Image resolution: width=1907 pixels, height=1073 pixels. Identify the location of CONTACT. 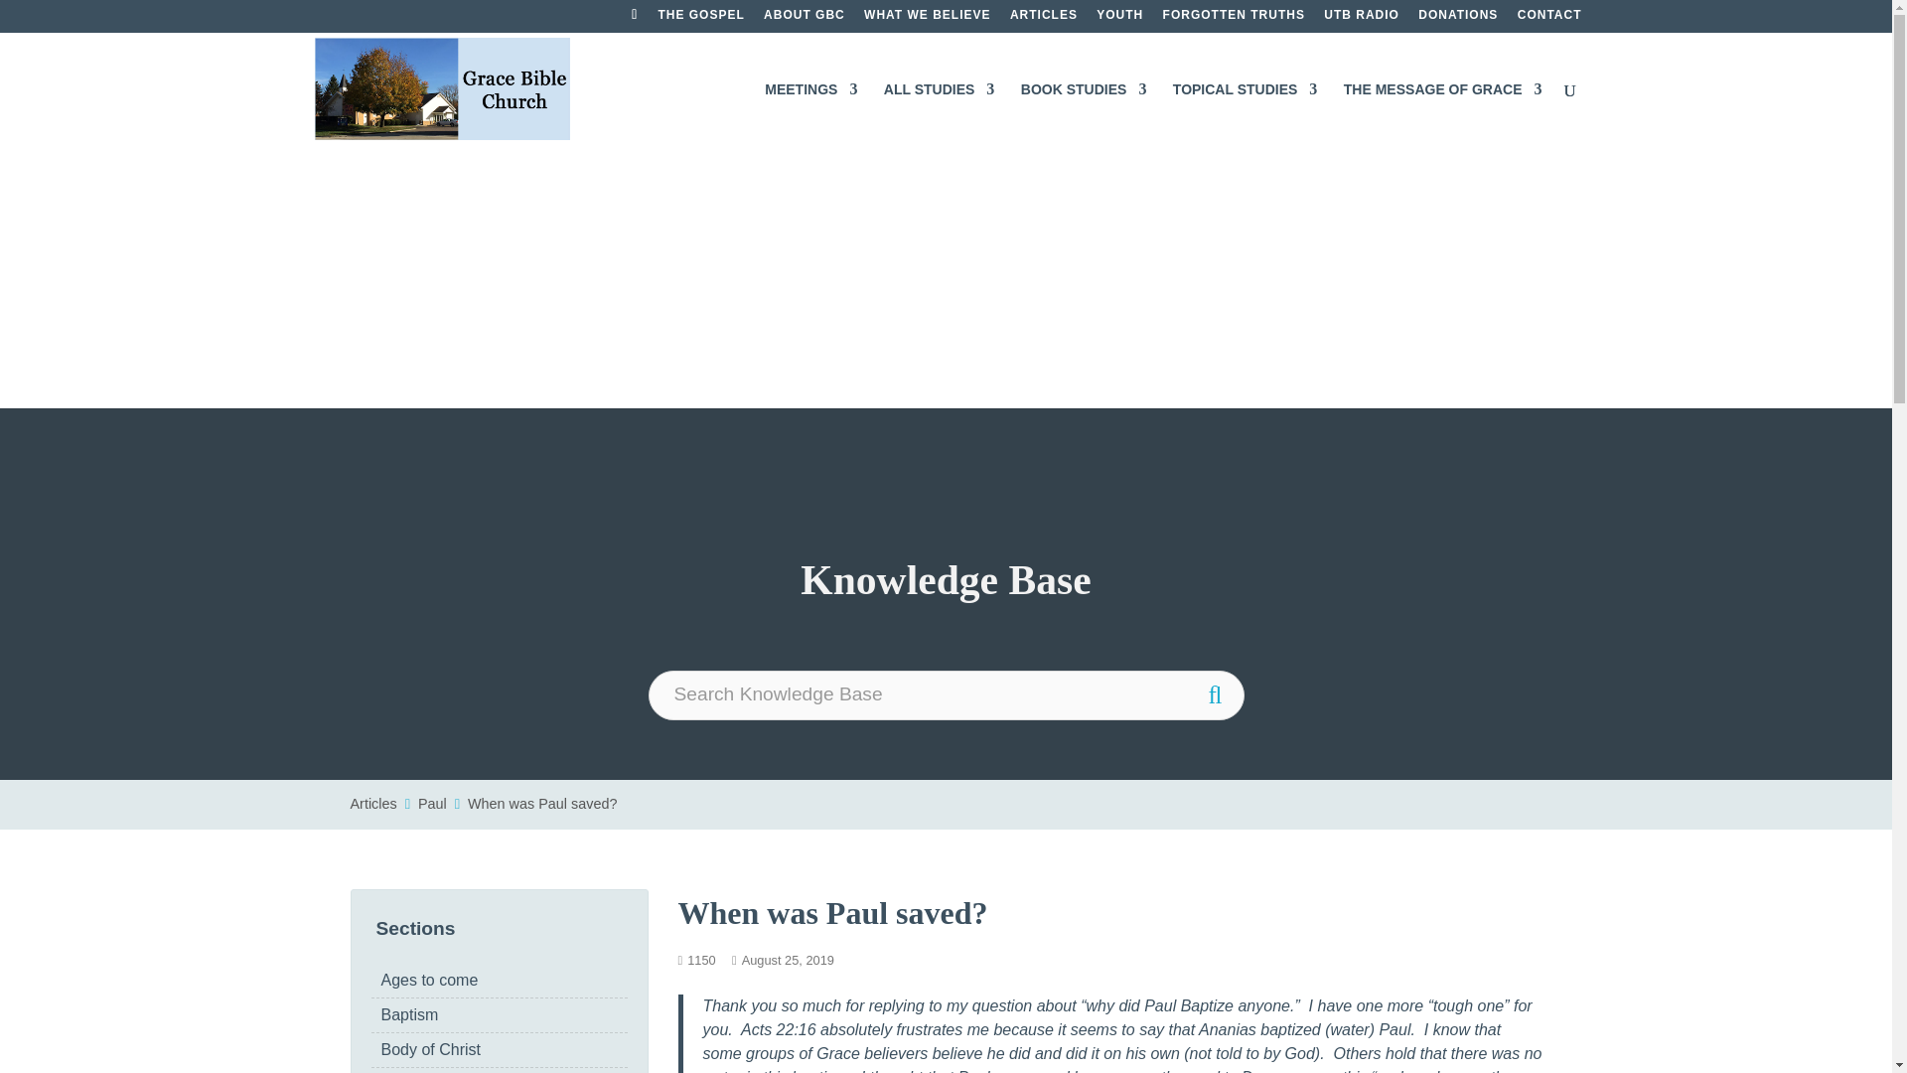
(1549, 19).